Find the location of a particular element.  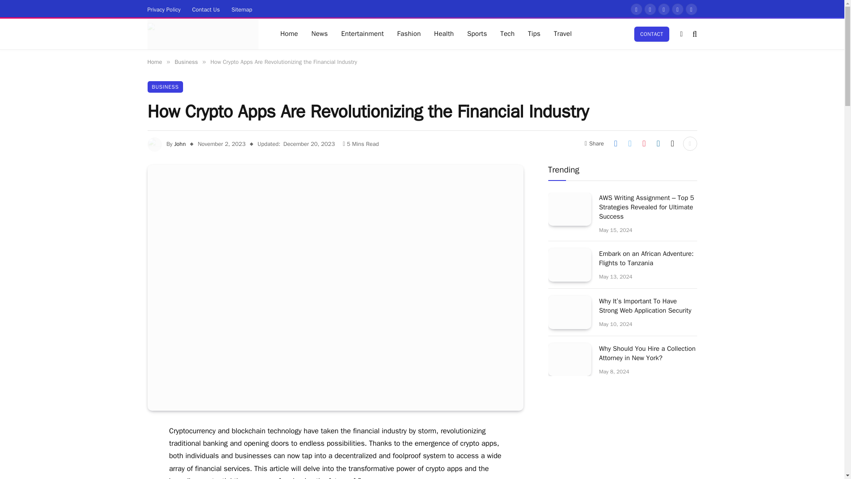

News is located at coordinates (319, 34).